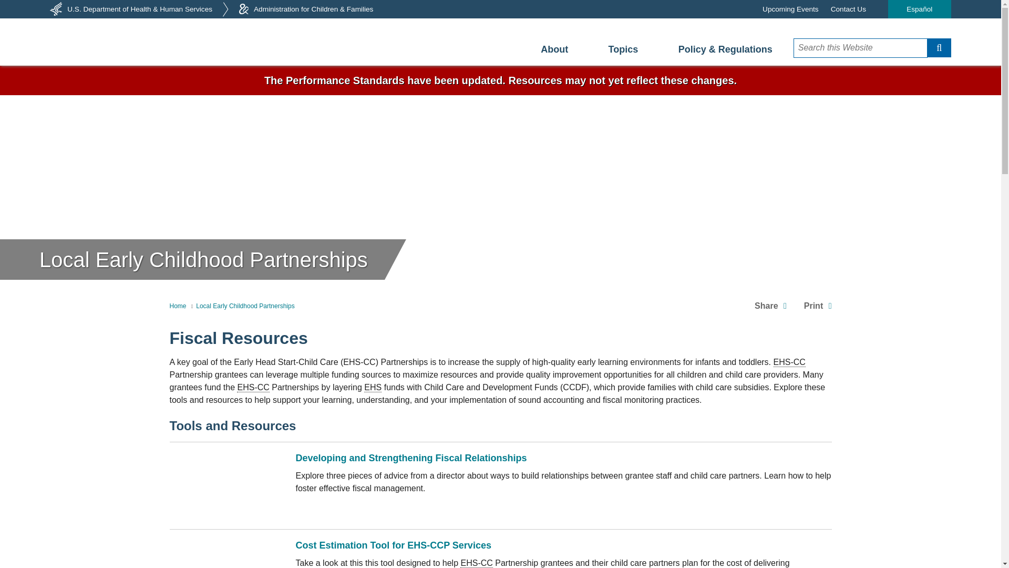  What do you see at coordinates (848, 9) in the screenshot?
I see `Contact Us` at bounding box center [848, 9].